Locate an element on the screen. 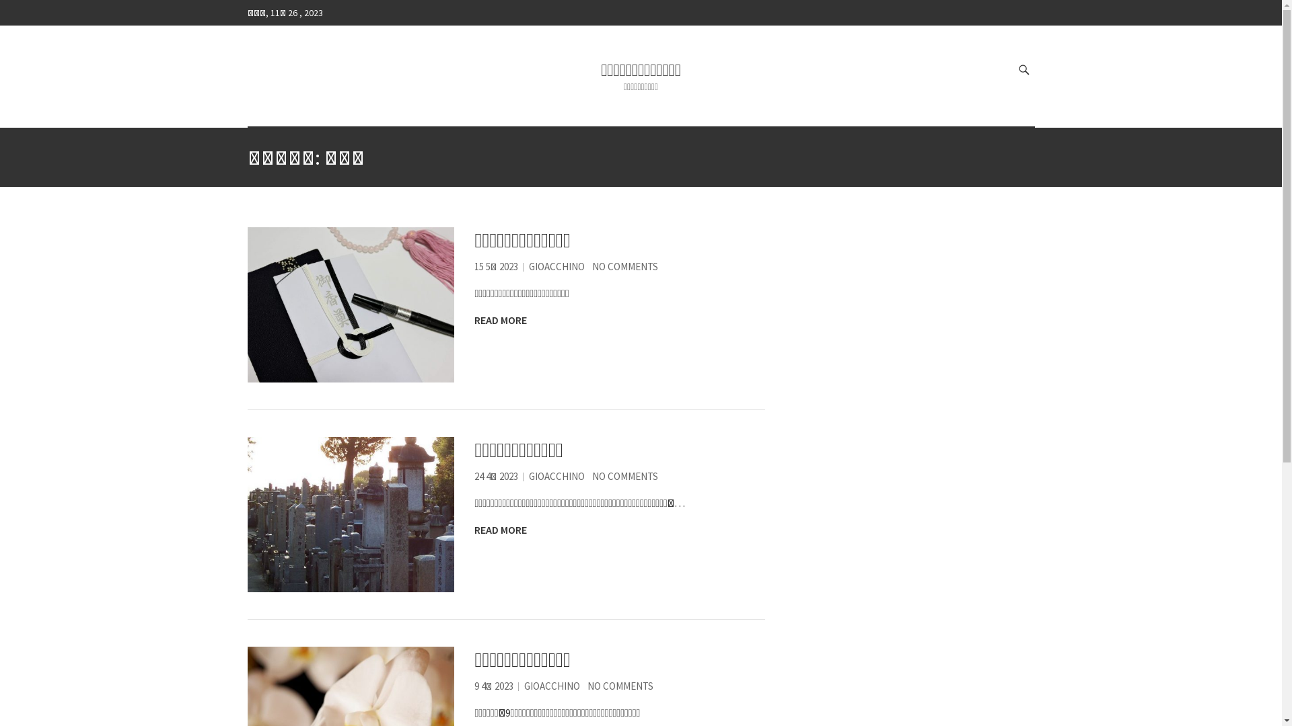  GIOACCHINO is located at coordinates (552, 686).